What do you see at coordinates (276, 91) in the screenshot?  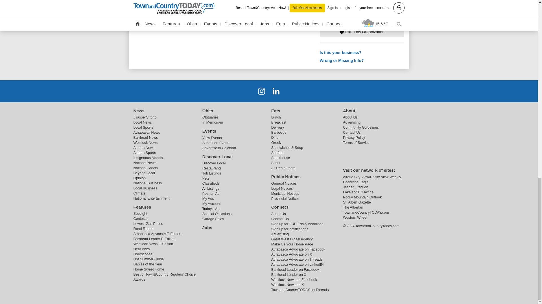 I see `LinkedIn` at bounding box center [276, 91].